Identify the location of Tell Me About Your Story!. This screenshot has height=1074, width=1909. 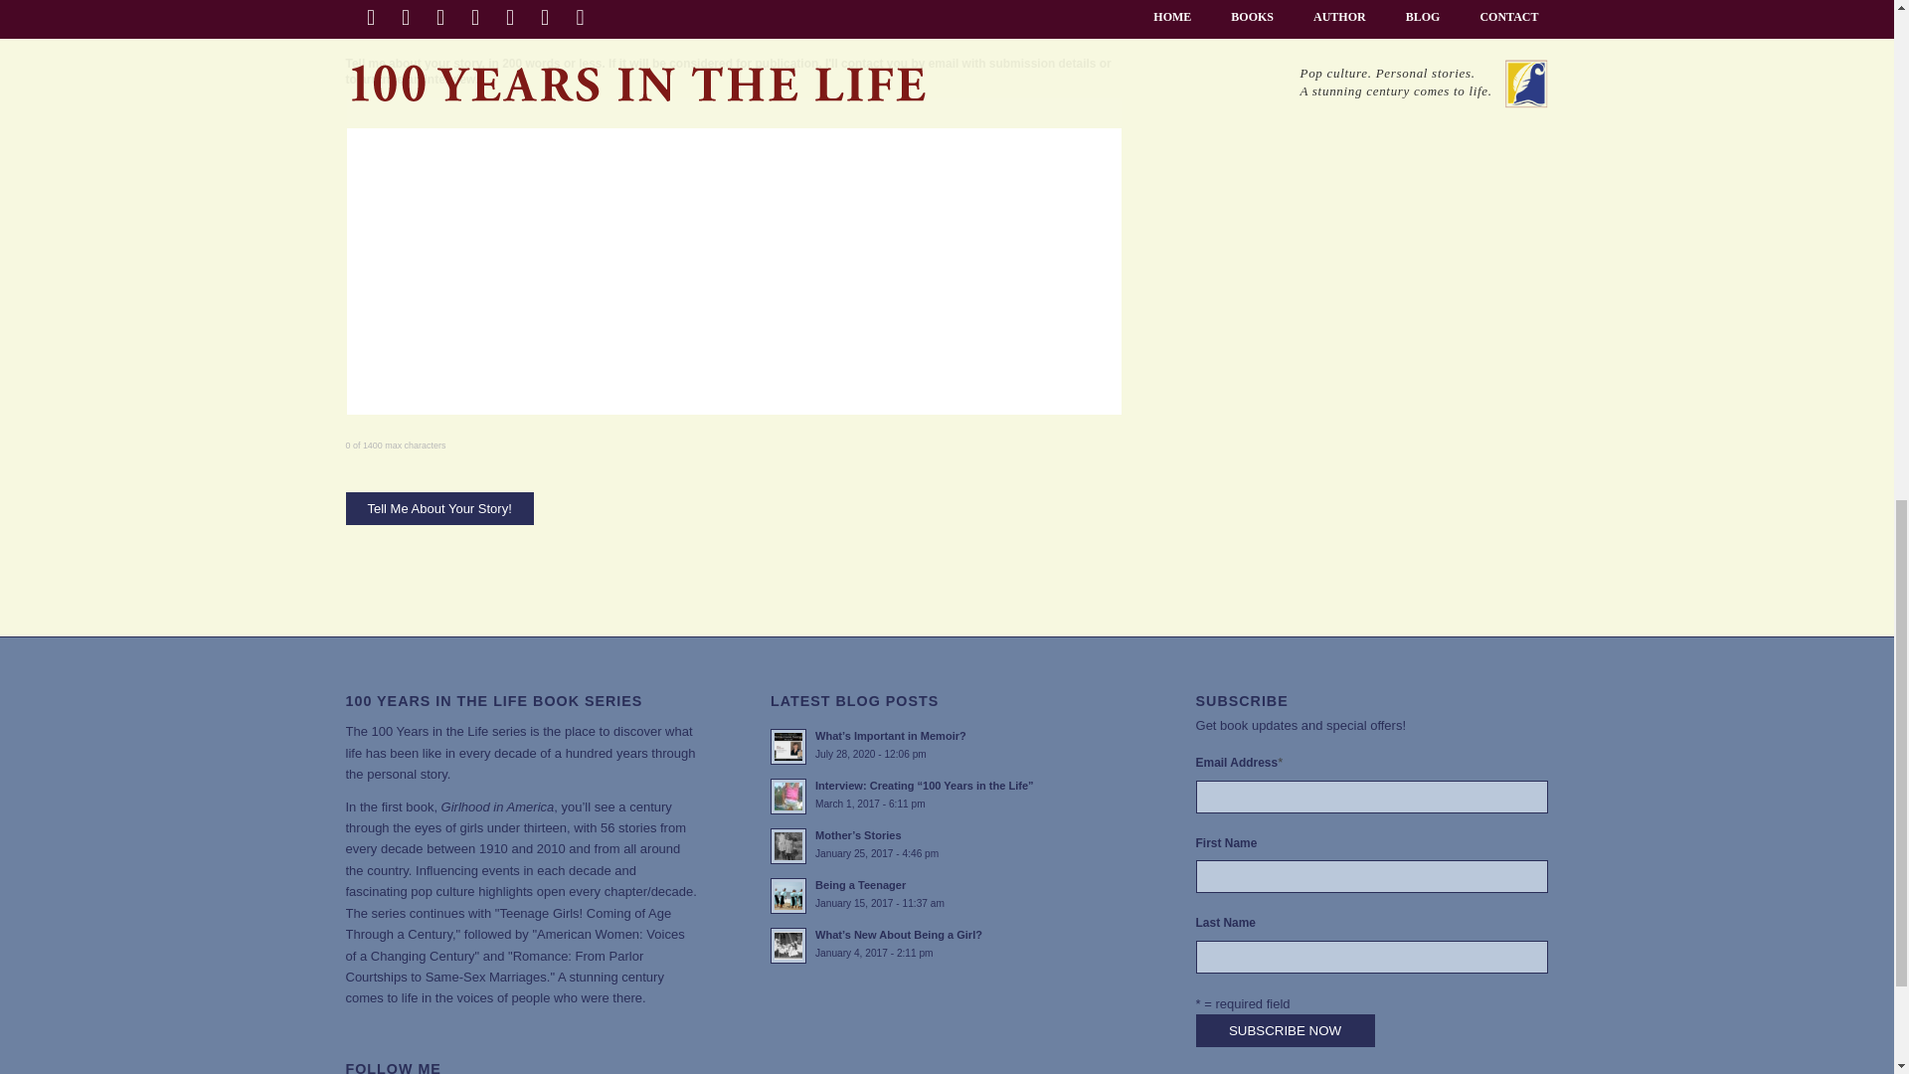
(439, 508).